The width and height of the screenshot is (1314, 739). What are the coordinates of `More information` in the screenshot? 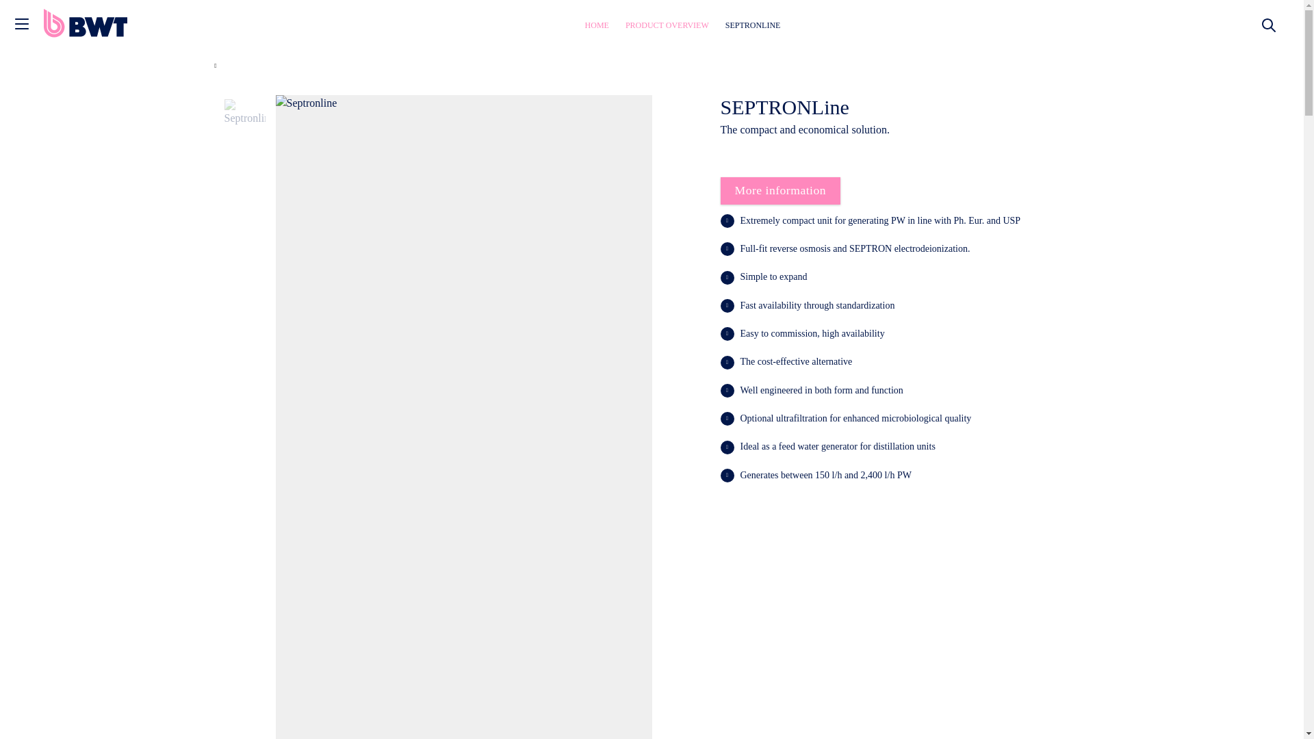 It's located at (780, 191).